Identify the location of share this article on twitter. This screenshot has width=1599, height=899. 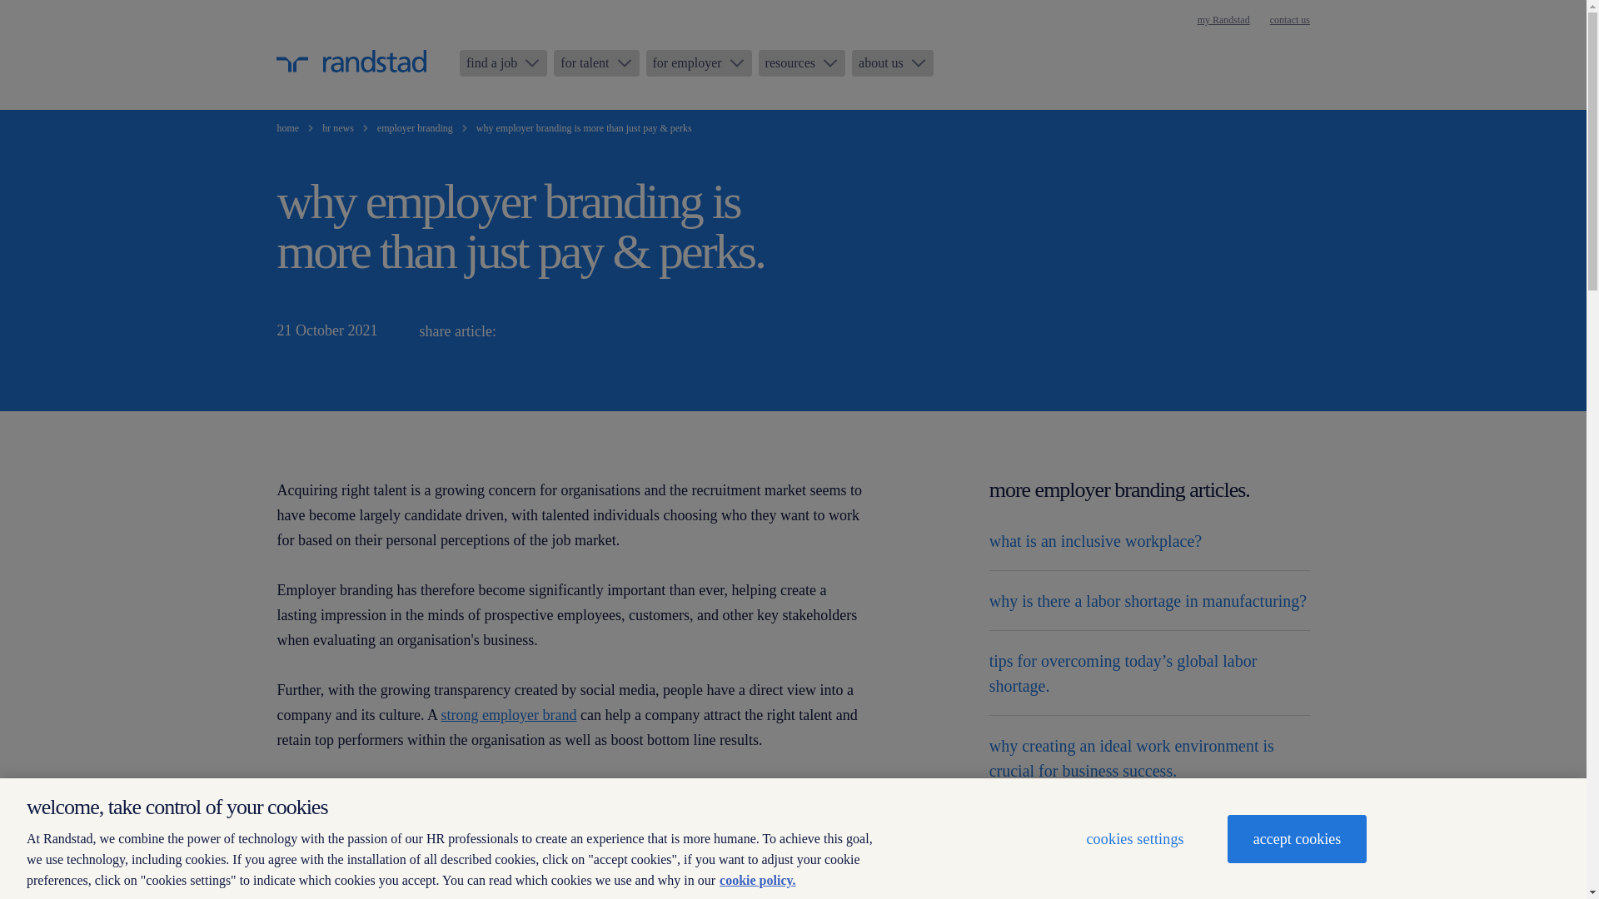
(565, 331).